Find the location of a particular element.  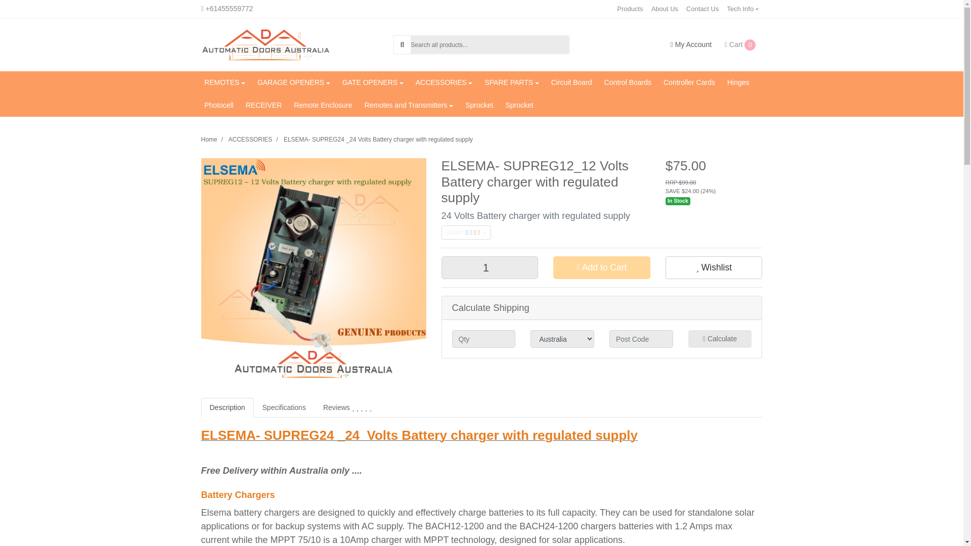

Calculate is located at coordinates (720, 339).